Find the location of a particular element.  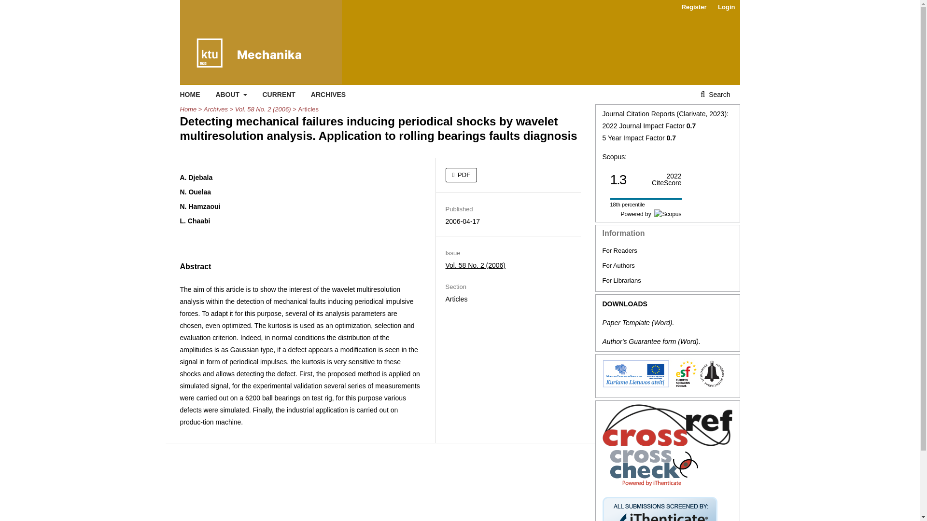

For Authors is located at coordinates (619, 265).